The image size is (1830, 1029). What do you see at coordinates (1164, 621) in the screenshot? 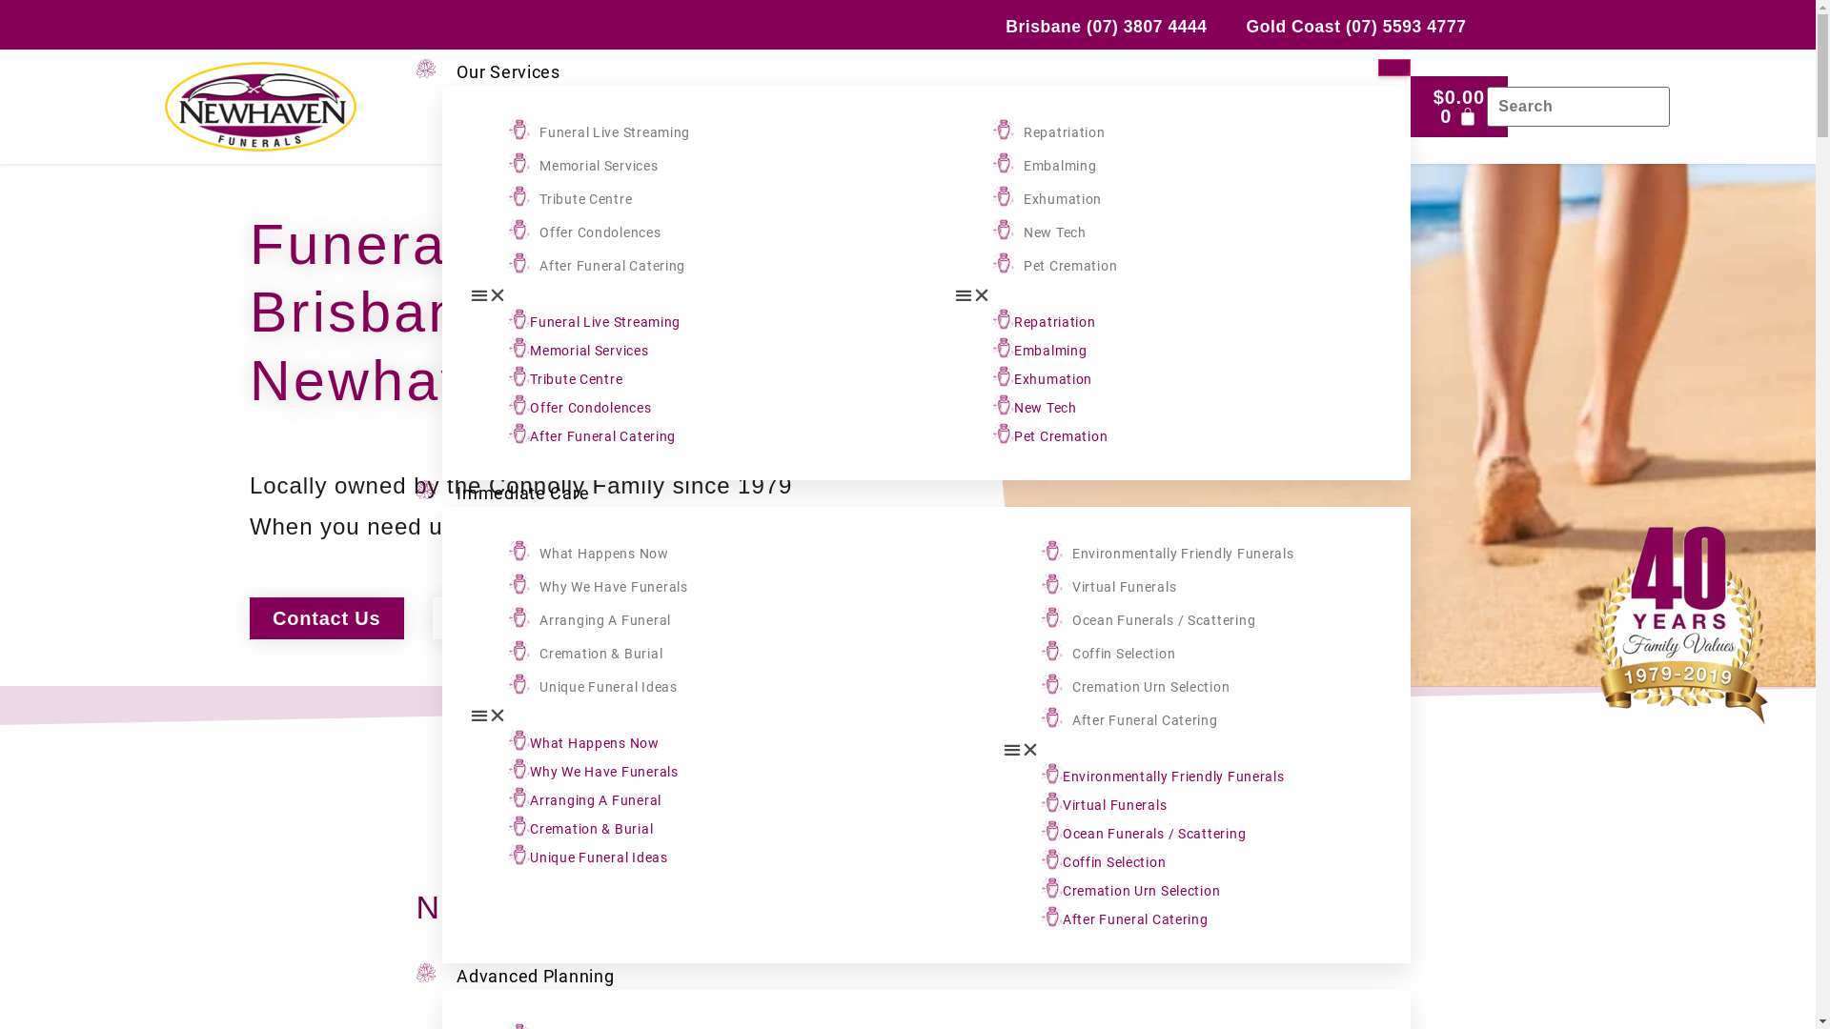
I see `Ocean Funerals / Scattering` at bounding box center [1164, 621].